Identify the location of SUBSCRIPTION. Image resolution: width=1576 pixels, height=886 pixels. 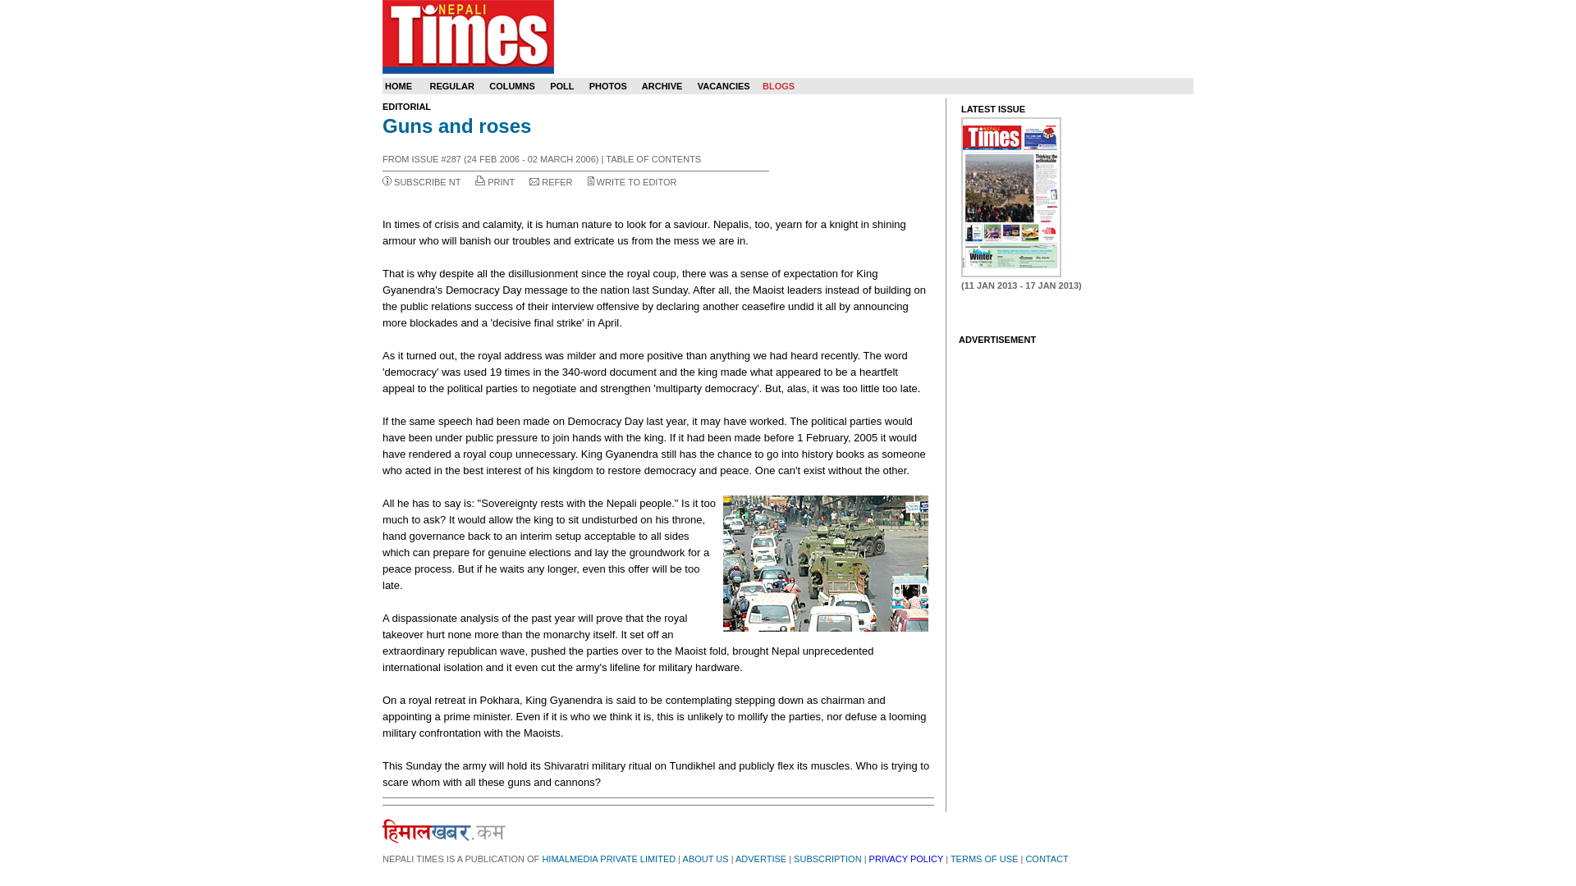
(827, 859).